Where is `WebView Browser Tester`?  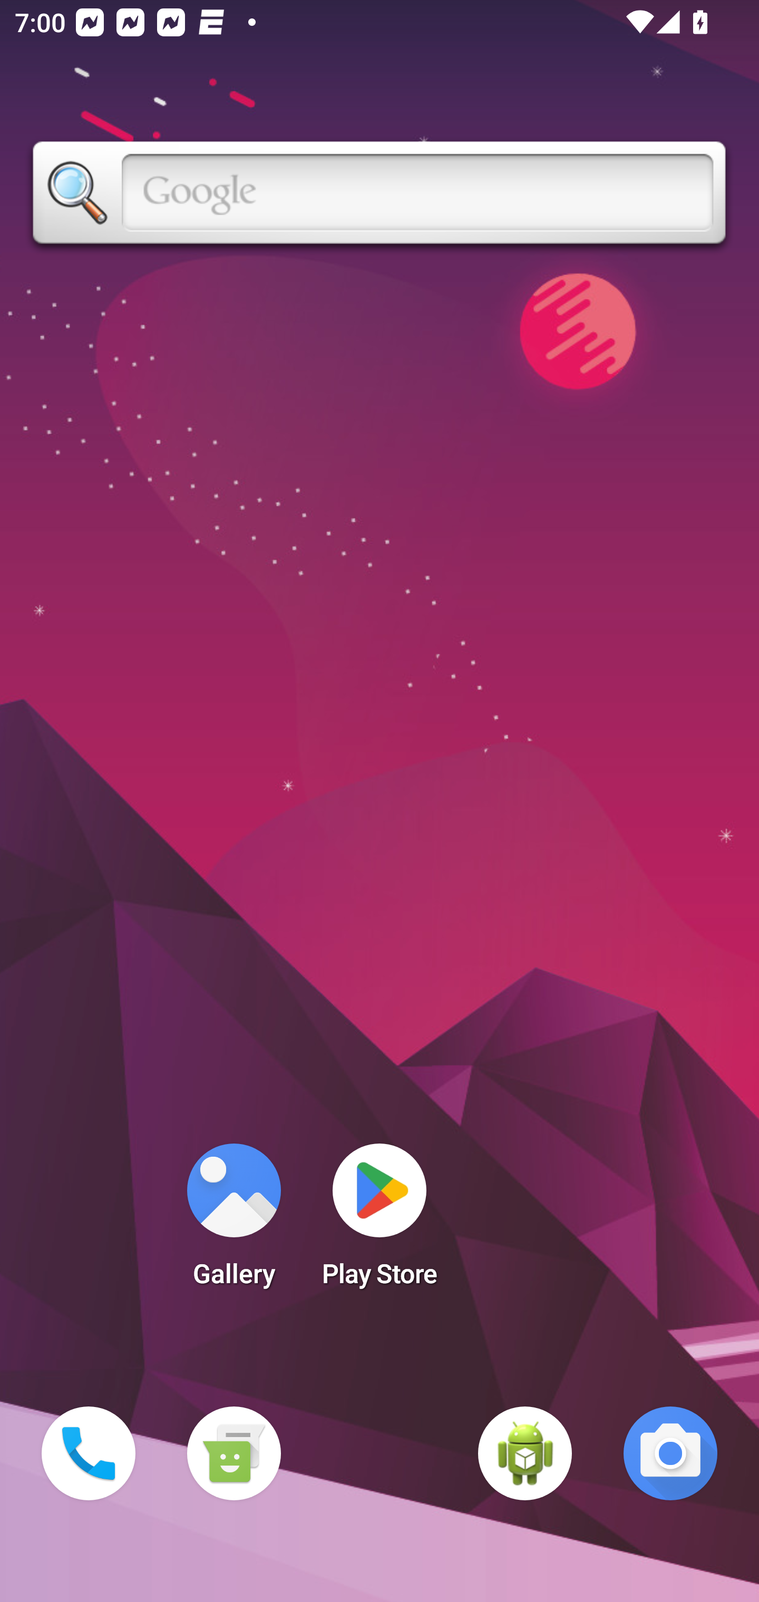
WebView Browser Tester is located at coordinates (525, 1453).